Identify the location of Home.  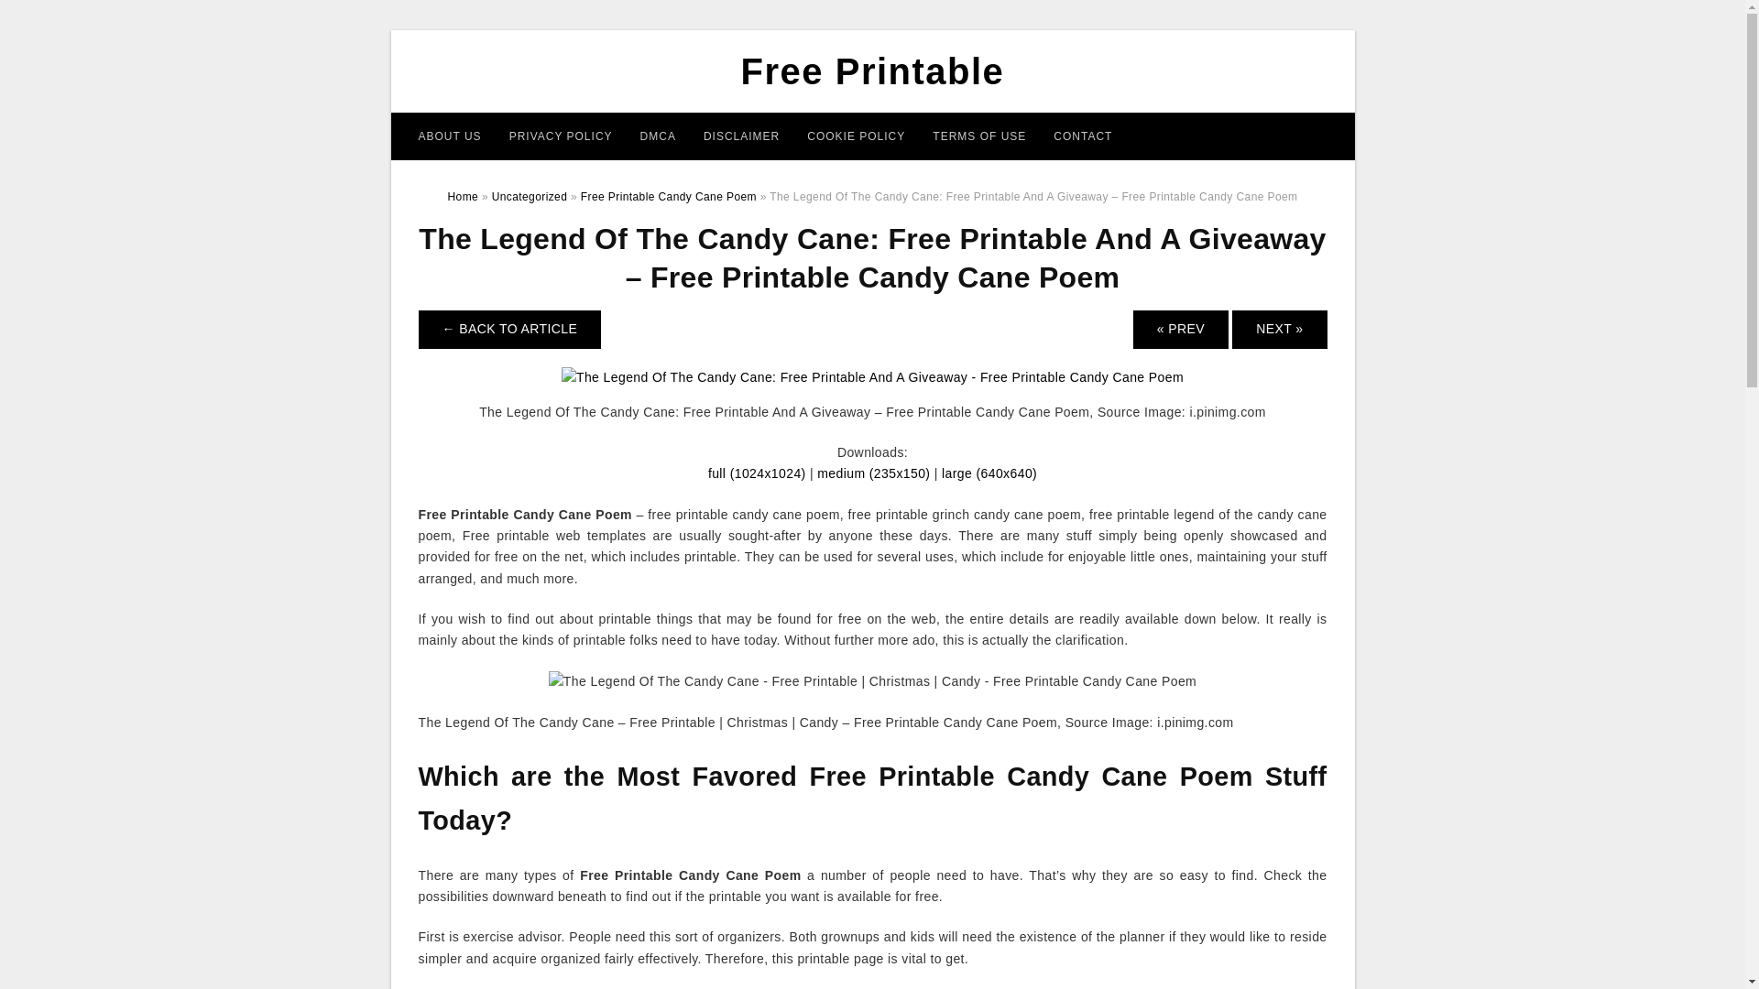
(464, 197).